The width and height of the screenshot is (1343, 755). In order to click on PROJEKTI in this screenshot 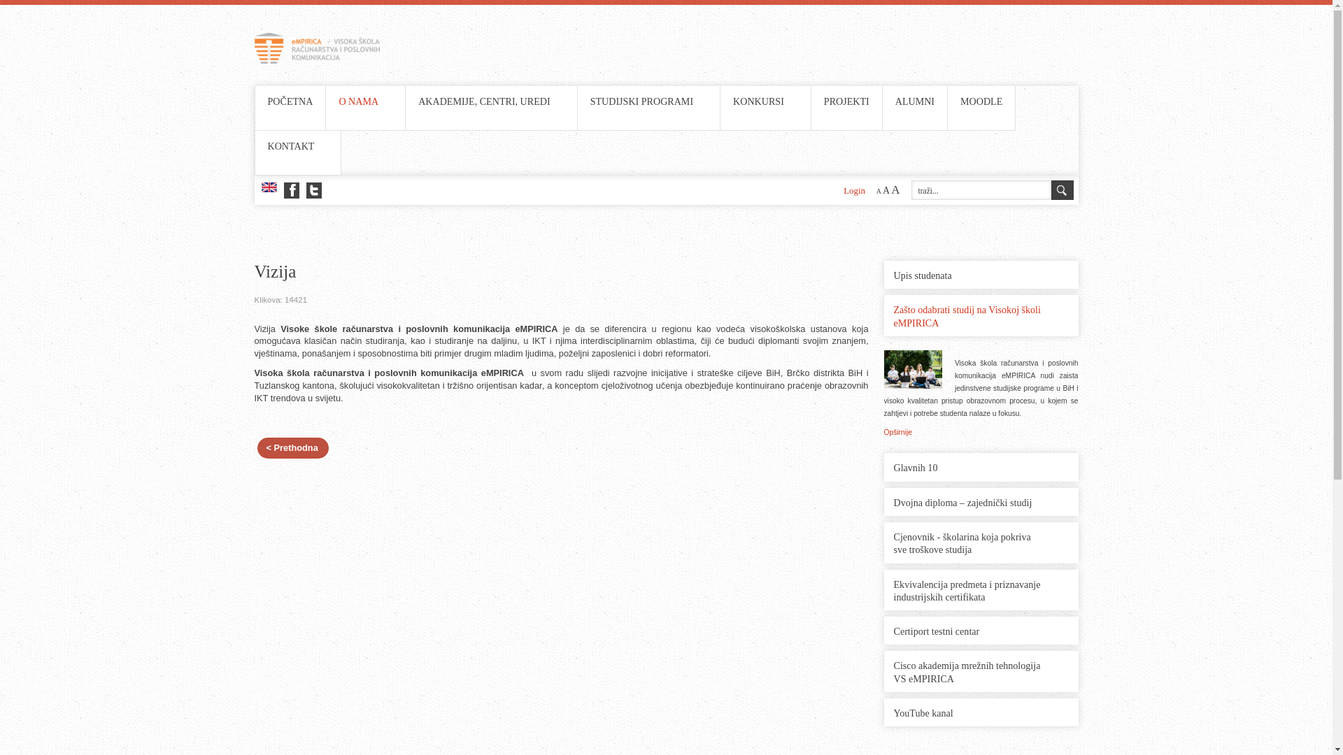, I will do `click(846, 102)`.